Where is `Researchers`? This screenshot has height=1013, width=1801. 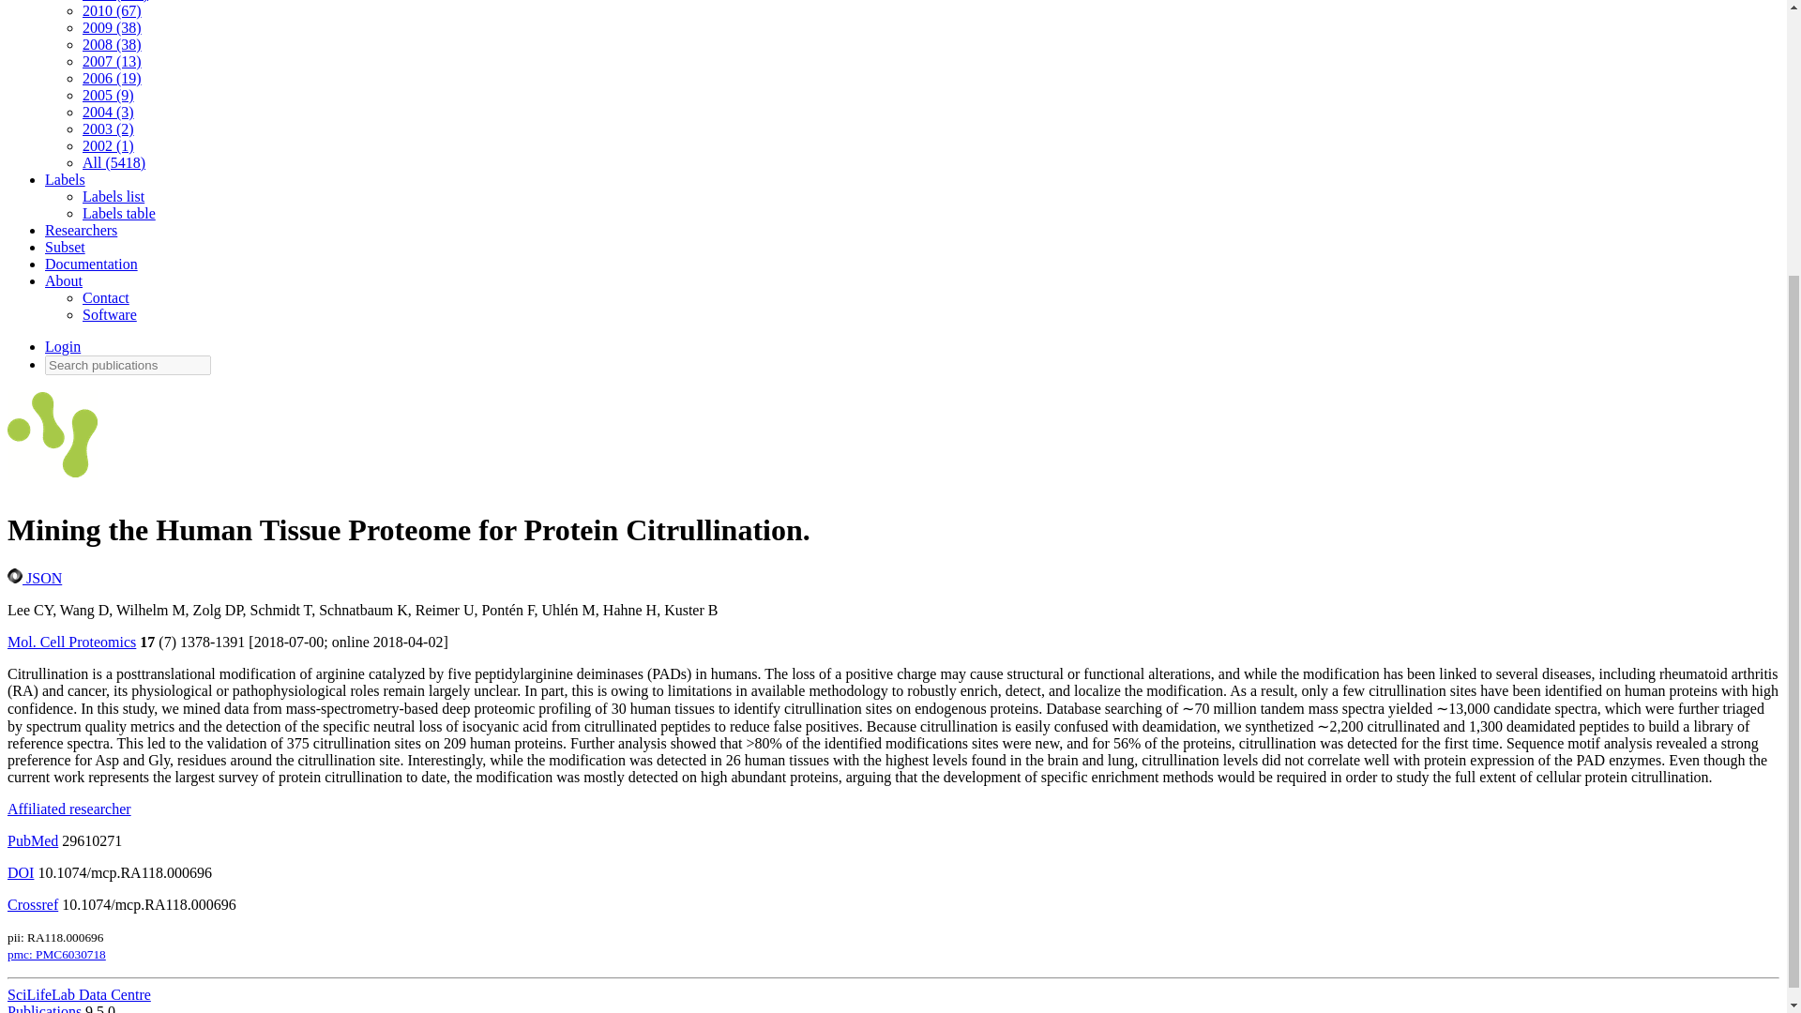
Researchers is located at coordinates (81, 229).